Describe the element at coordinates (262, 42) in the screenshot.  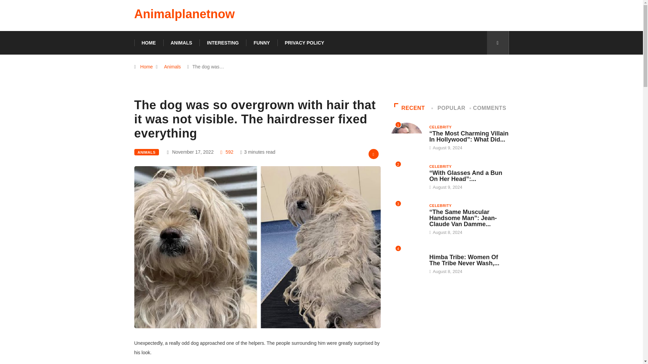
I see `FUNNY` at that location.